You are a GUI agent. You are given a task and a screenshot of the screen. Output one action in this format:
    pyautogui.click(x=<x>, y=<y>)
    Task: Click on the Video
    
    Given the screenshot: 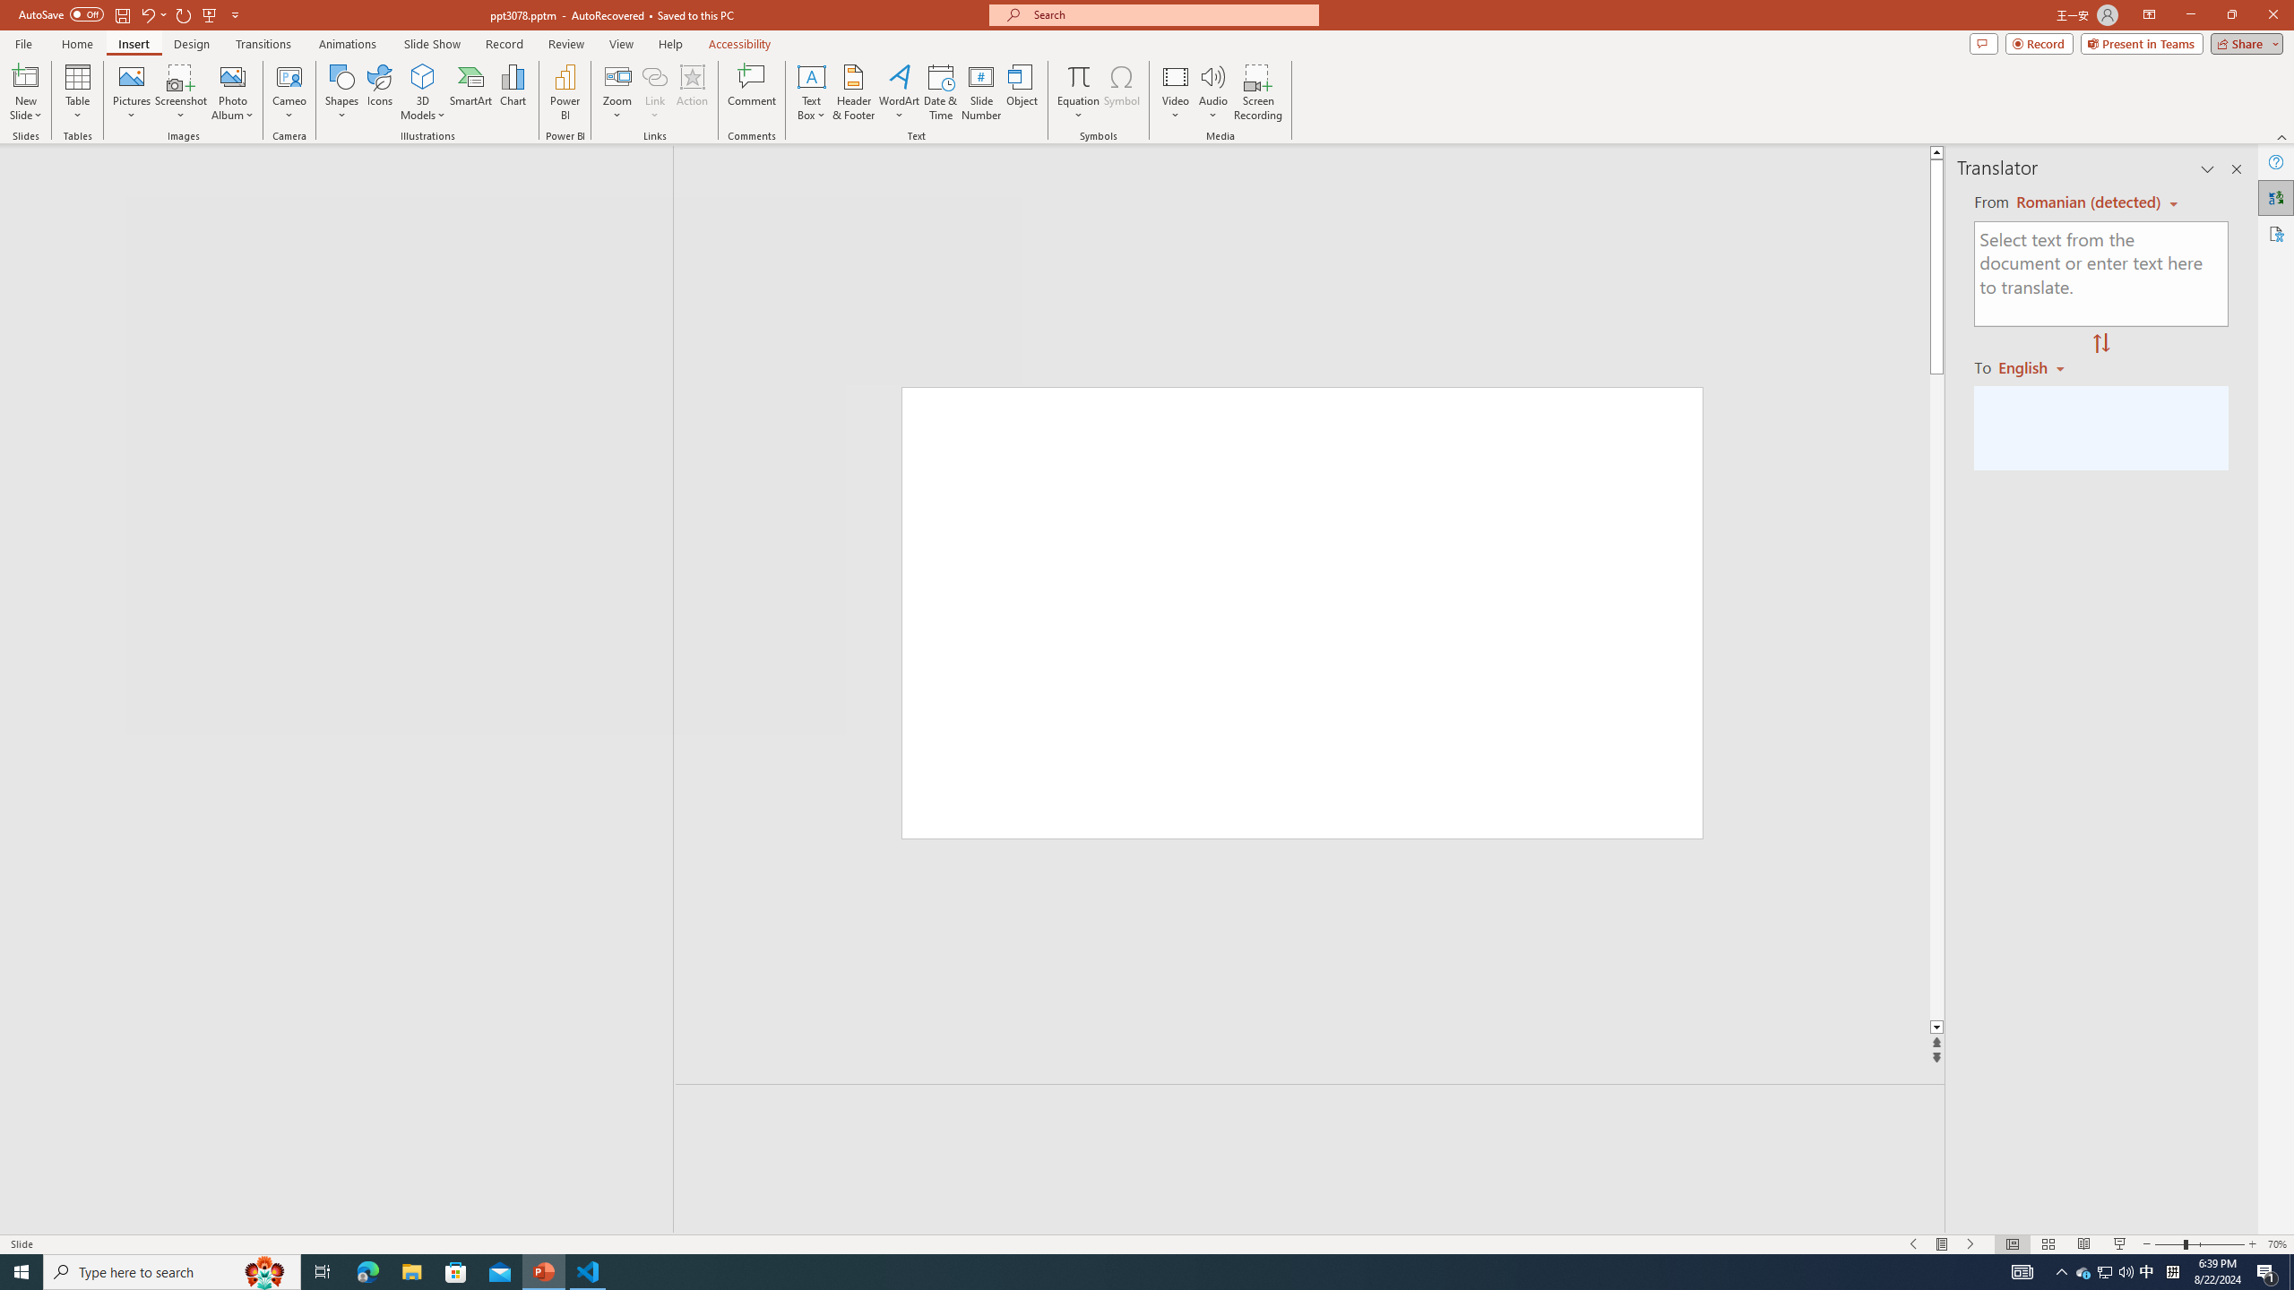 What is the action you would take?
    pyautogui.click(x=1176, y=92)
    